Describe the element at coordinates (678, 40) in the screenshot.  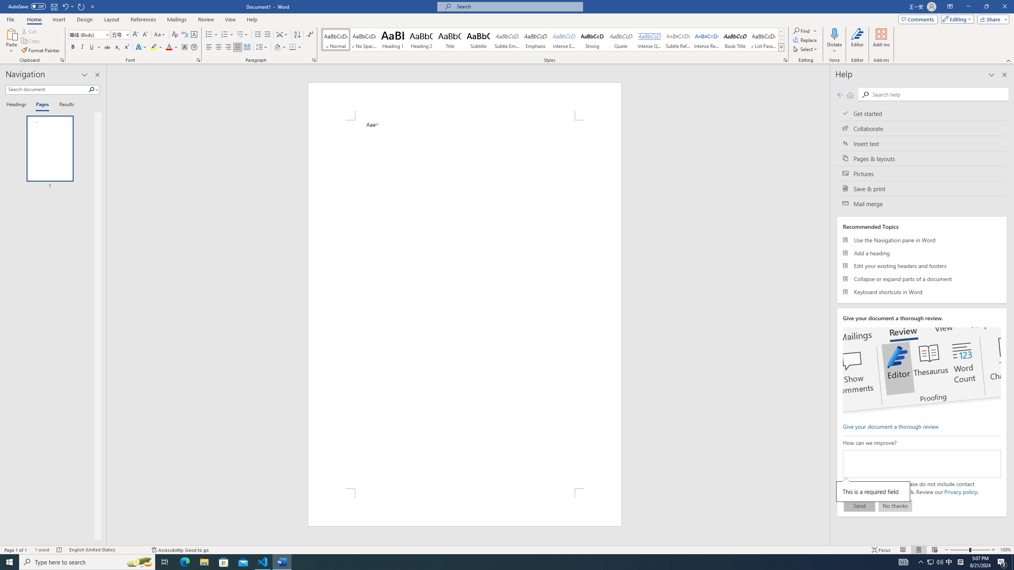
I see `Subtle Reference` at that location.